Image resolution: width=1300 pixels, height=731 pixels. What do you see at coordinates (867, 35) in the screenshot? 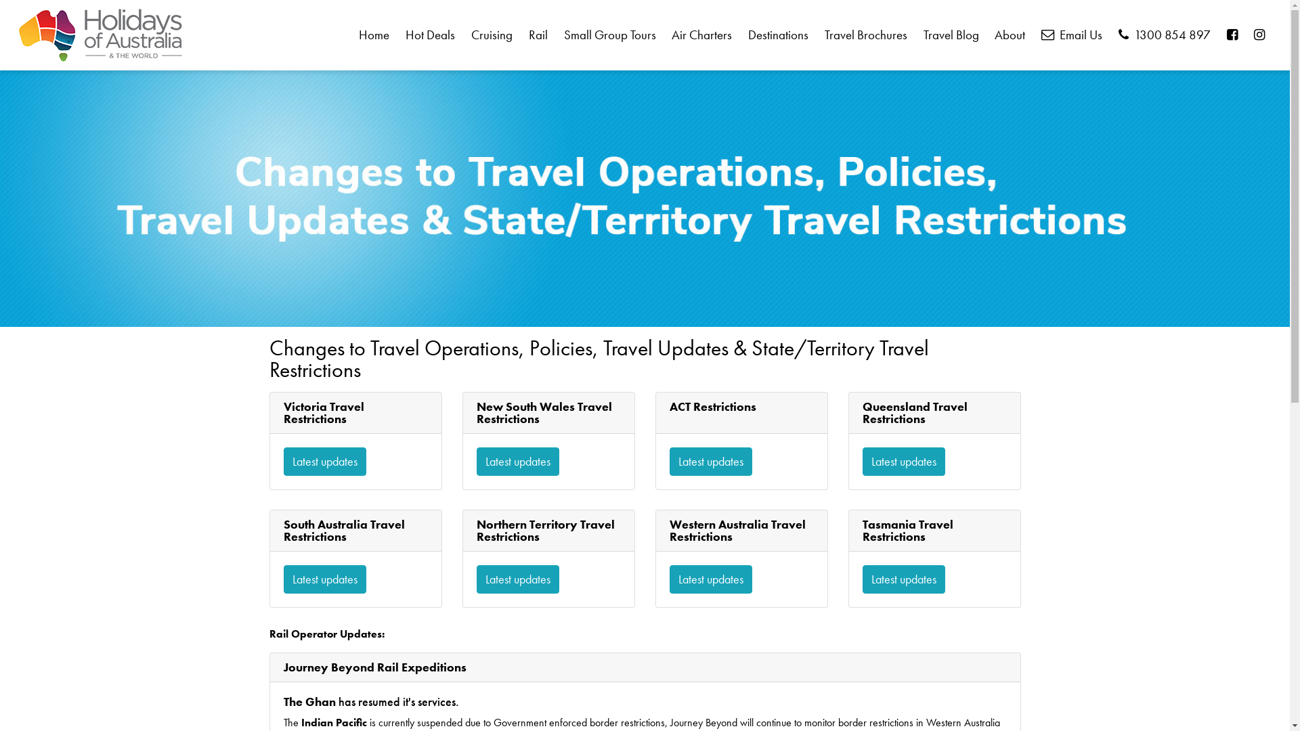
I see `Travel Brochures` at bounding box center [867, 35].